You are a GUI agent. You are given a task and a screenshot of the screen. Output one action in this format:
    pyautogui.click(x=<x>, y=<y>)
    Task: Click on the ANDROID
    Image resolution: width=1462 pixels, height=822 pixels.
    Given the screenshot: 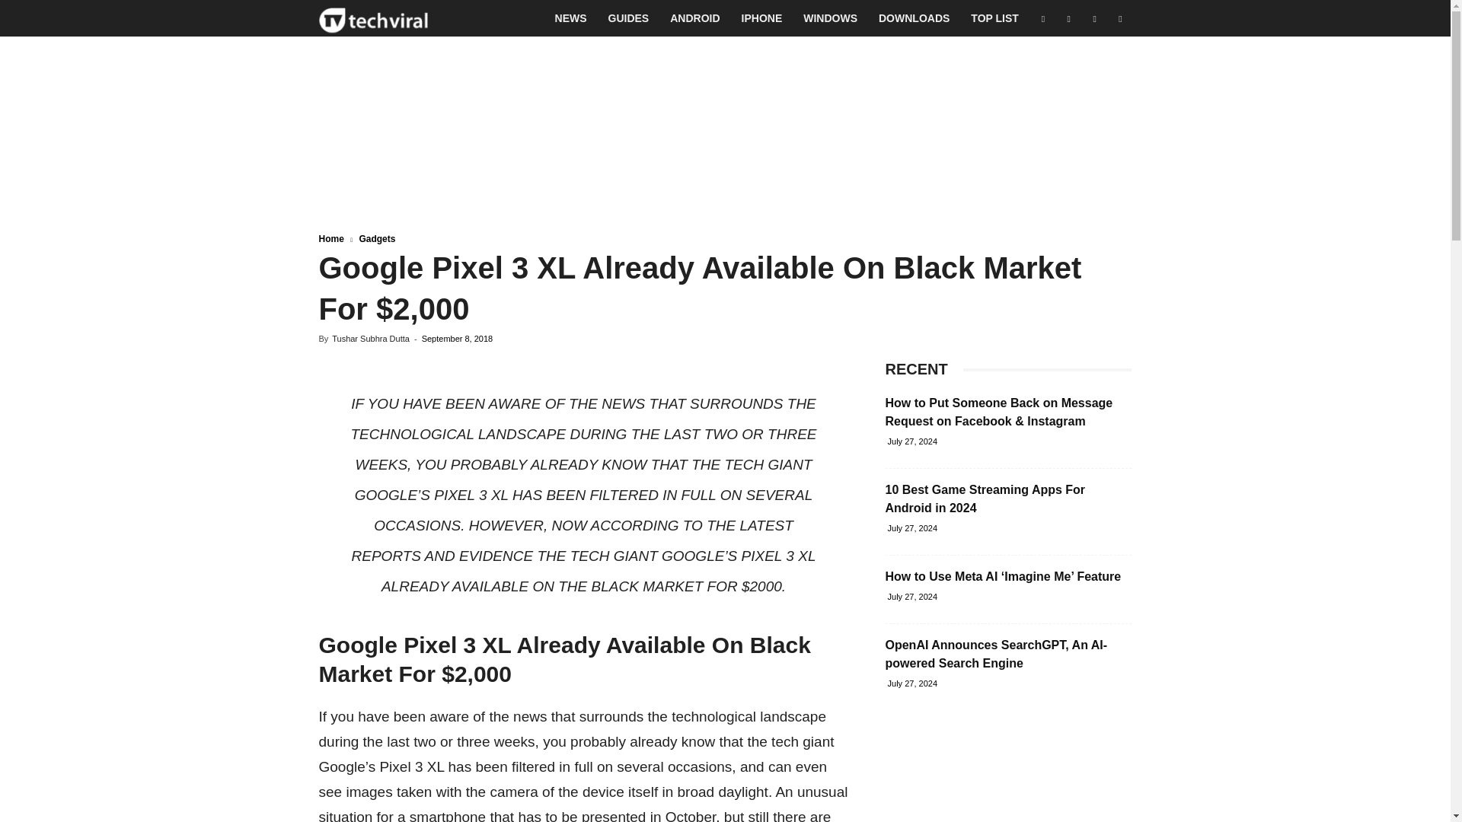 What is the action you would take?
    pyautogui.click(x=694, y=18)
    